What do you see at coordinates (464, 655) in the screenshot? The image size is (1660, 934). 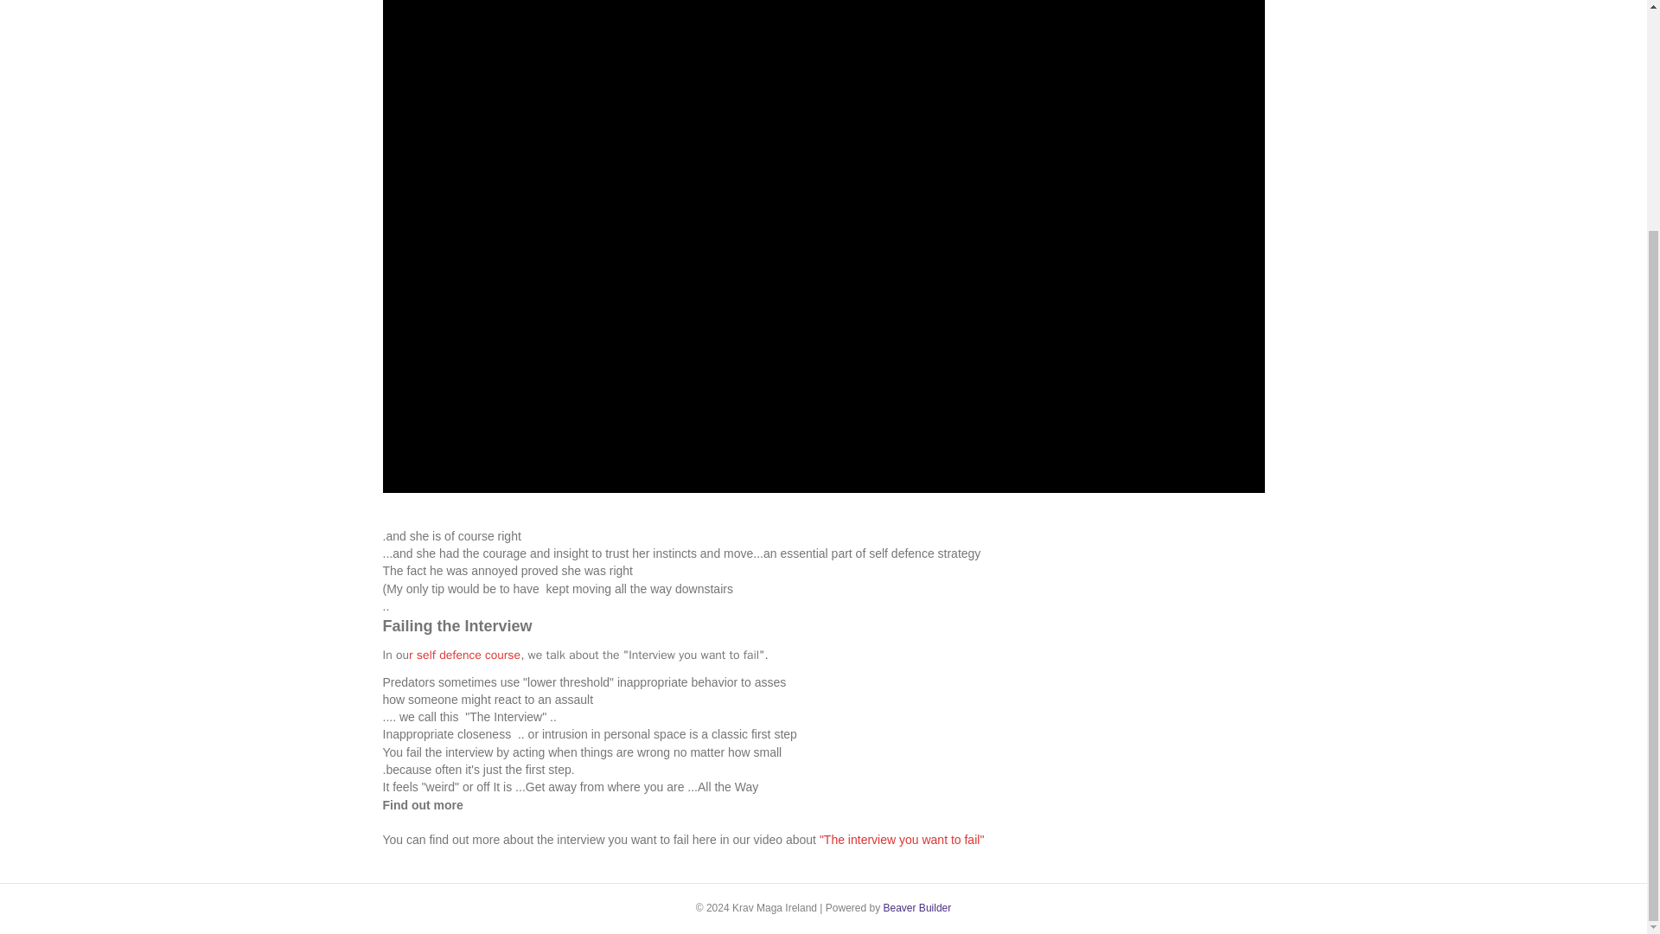 I see `r self defence course` at bounding box center [464, 655].